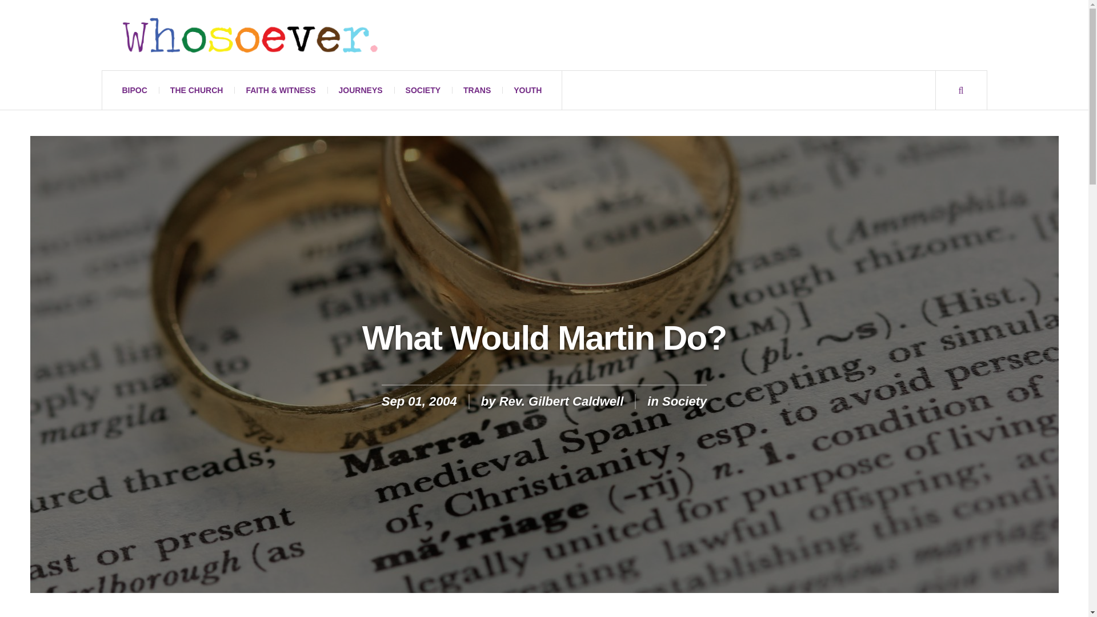  I want to click on THE CHURCH, so click(197, 90).